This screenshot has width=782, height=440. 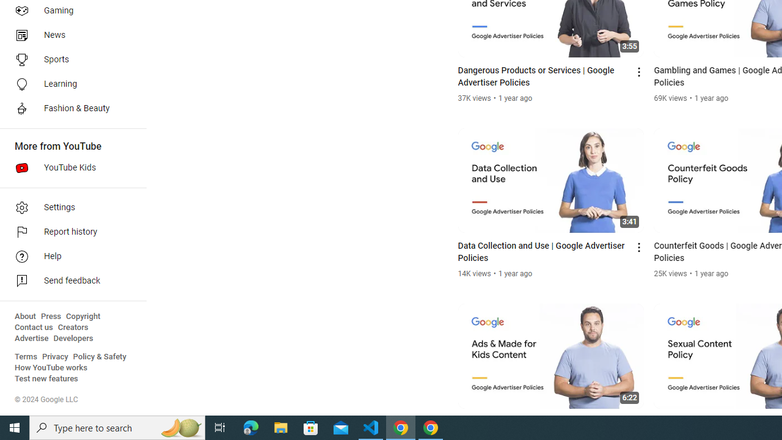 I want to click on Report history, so click(x=70, y=232).